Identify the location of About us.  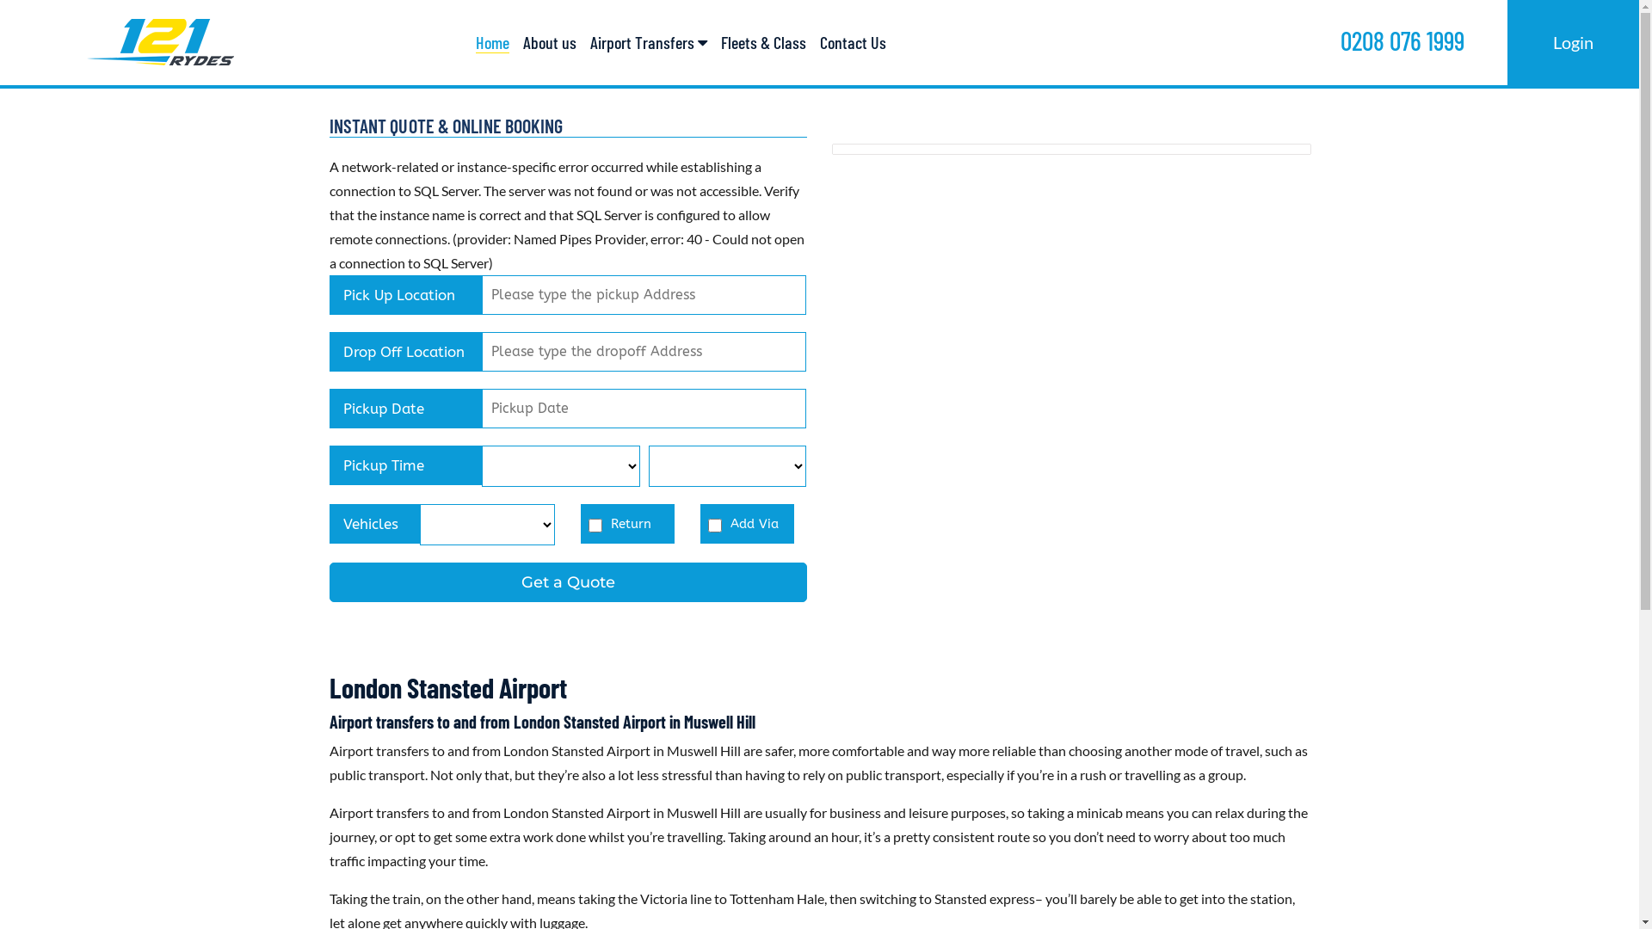
(550, 43).